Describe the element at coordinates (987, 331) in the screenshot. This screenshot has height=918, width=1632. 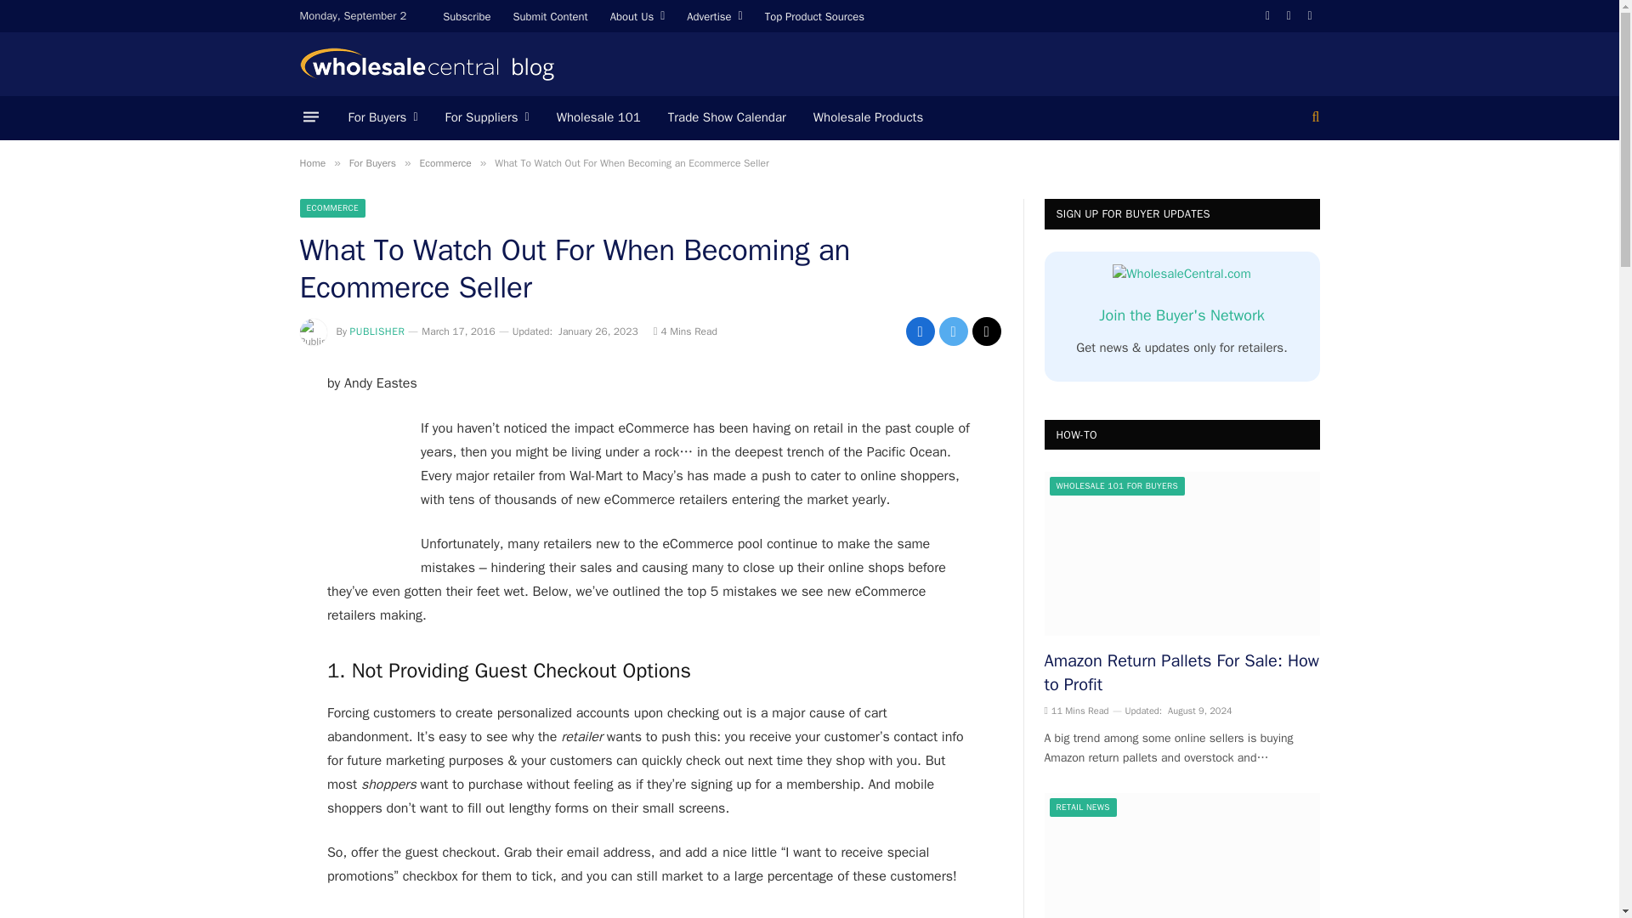
I see `Share via Email` at that location.